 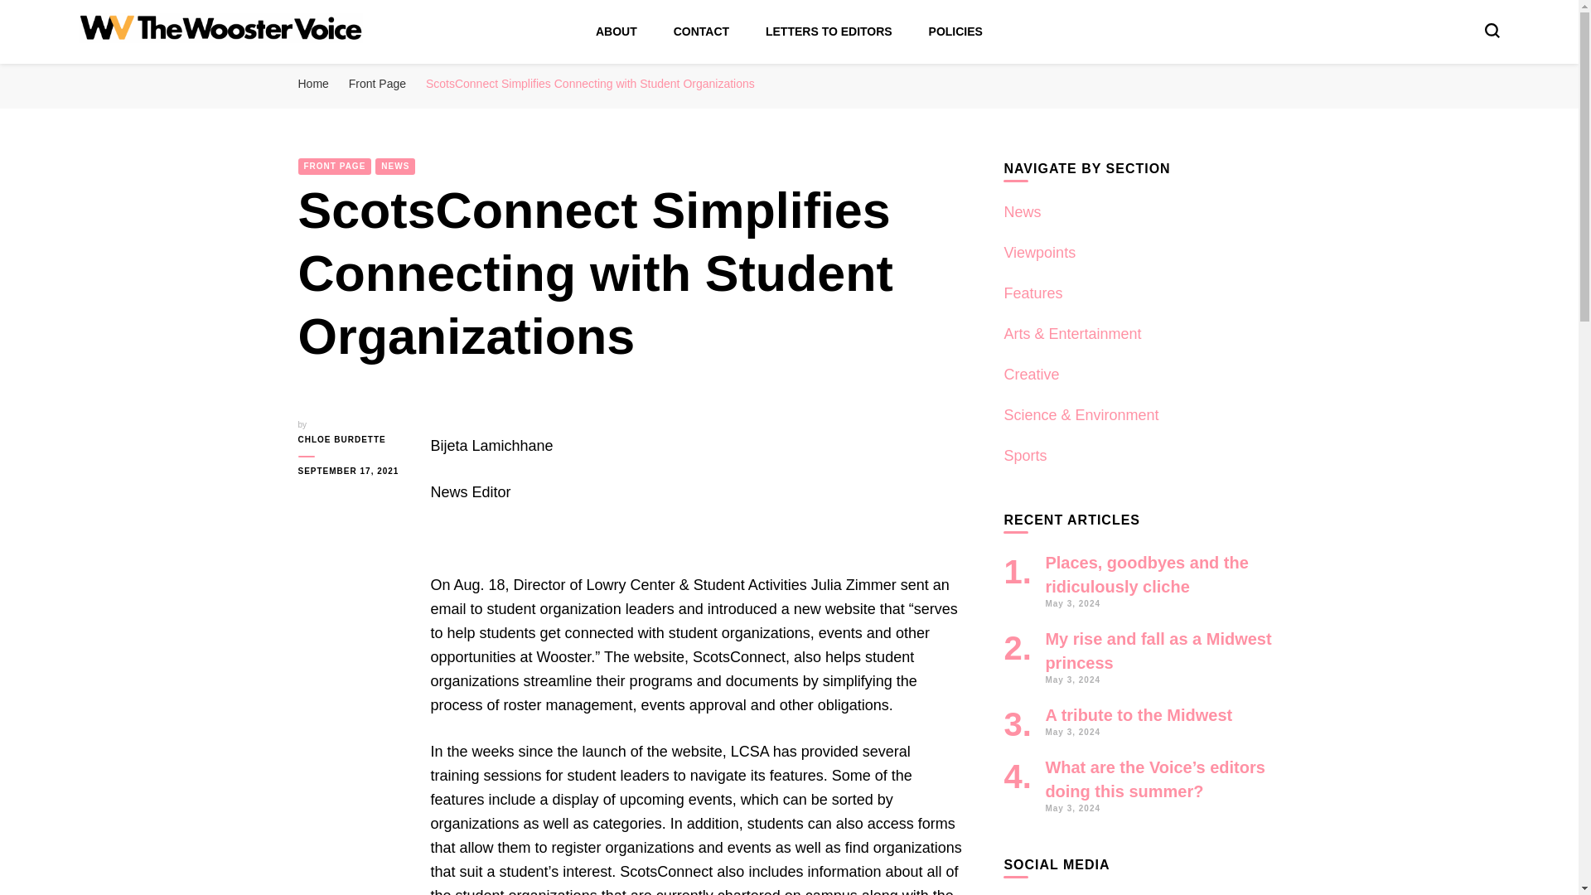 I want to click on The Wooster Voice, so click(x=197, y=67).